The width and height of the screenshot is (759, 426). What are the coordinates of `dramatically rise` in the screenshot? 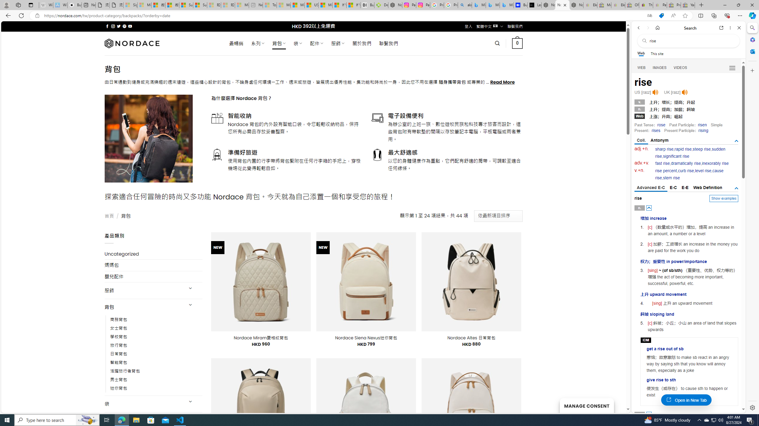 It's located at (685, 163).